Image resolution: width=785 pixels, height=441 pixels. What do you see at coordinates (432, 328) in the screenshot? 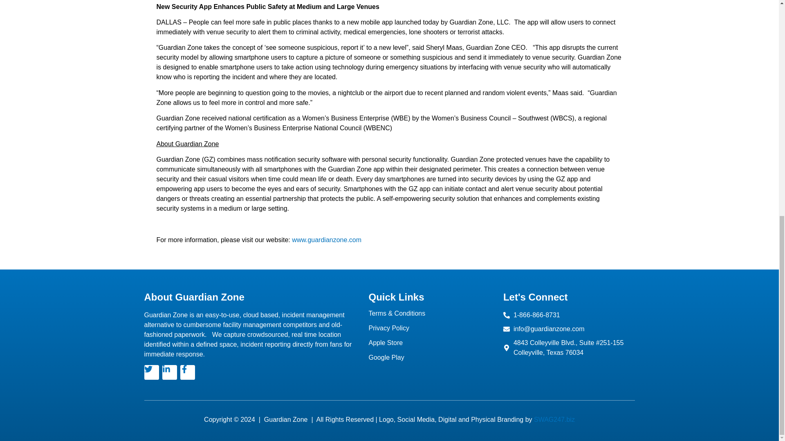
I see `Privacy Policy` at bounding box center [432, 328].